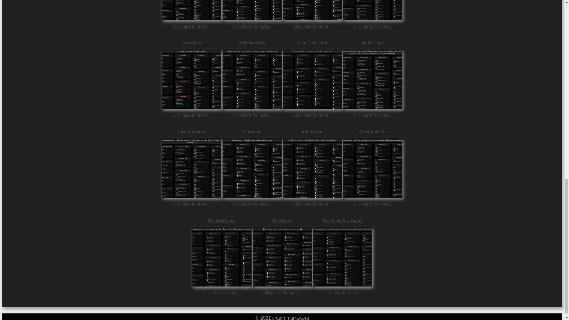 Image resolution: width=569 pixels, height=320 pixels. I want to click on Click here for more..., so click(252, 26).